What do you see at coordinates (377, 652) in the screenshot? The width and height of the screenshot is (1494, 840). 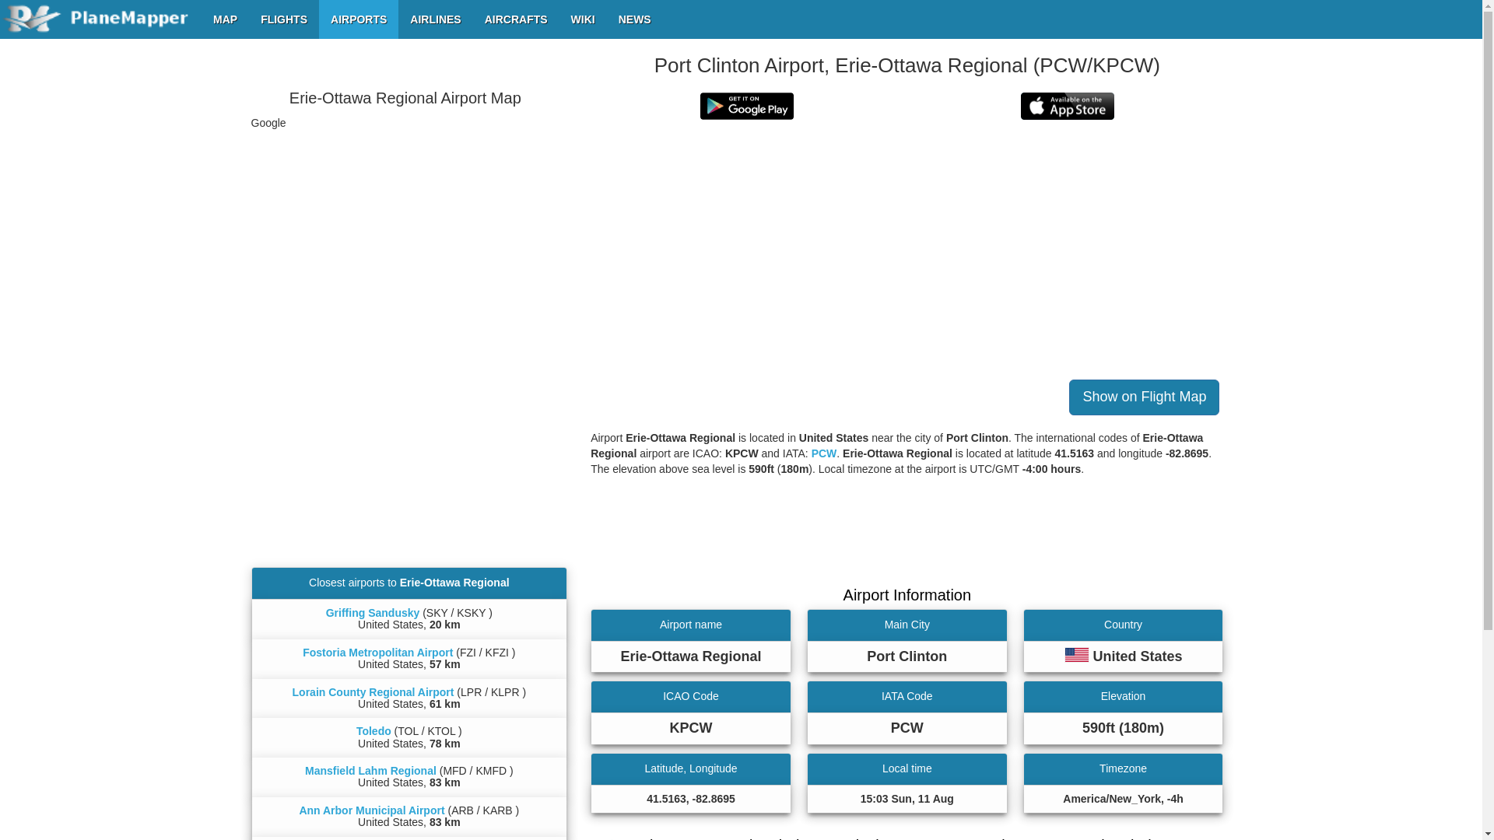 I see `Fostoria Metropolitan Airport` at bounding box center [377, 652].